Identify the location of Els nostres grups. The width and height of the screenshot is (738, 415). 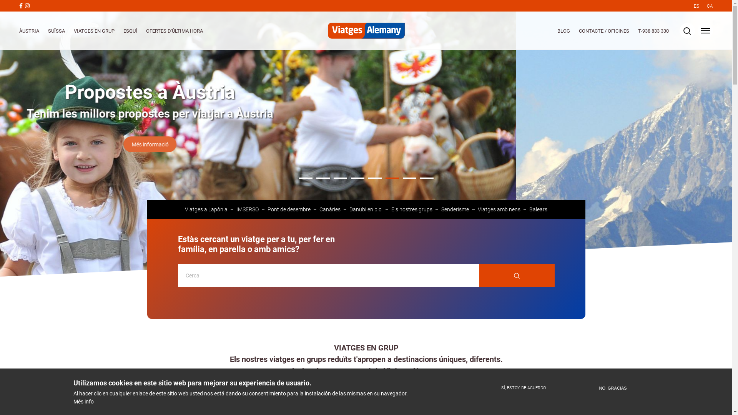
(412, 209).